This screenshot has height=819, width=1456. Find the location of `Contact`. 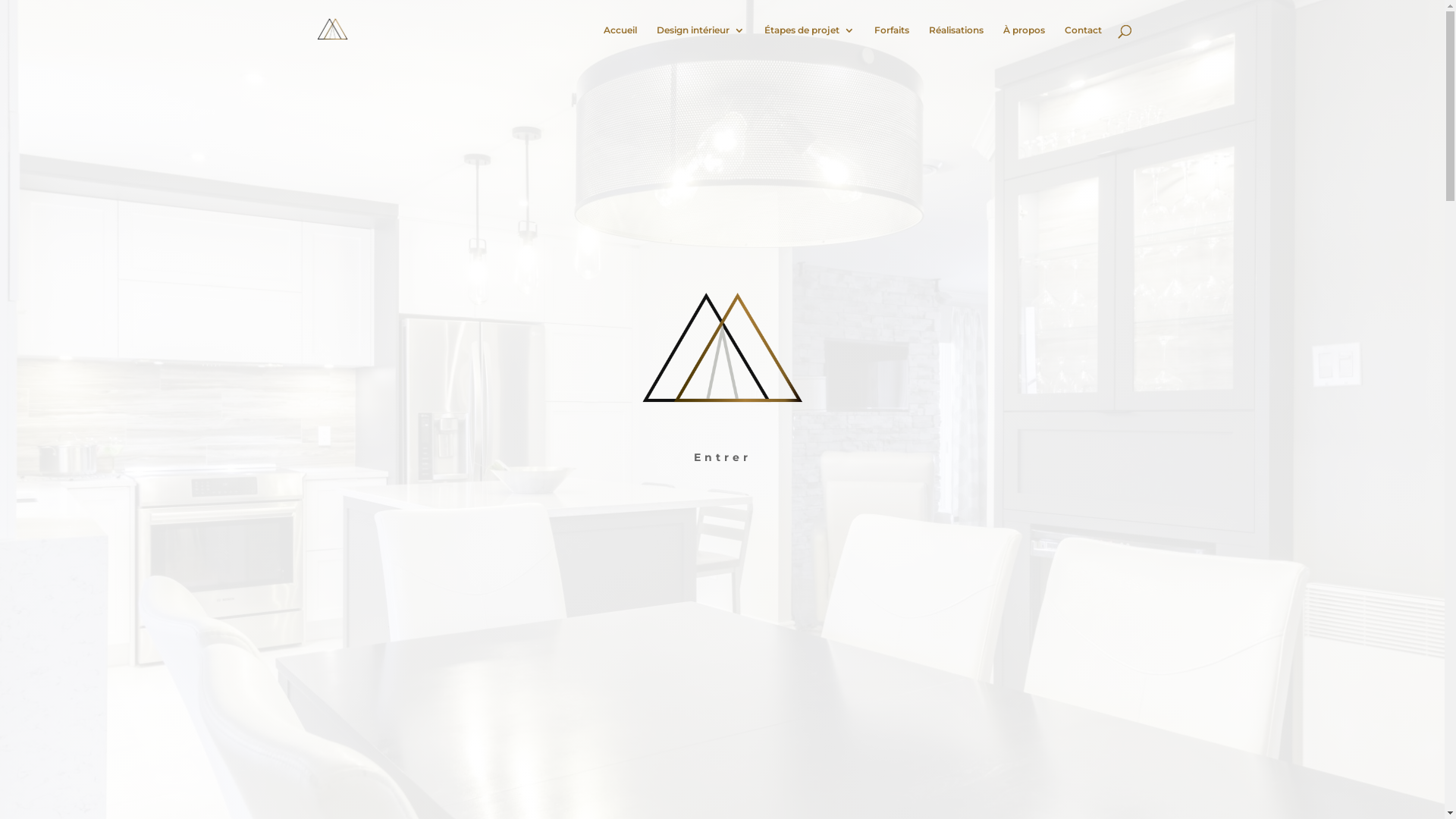

Contact is located at coordinates (1083, 42).